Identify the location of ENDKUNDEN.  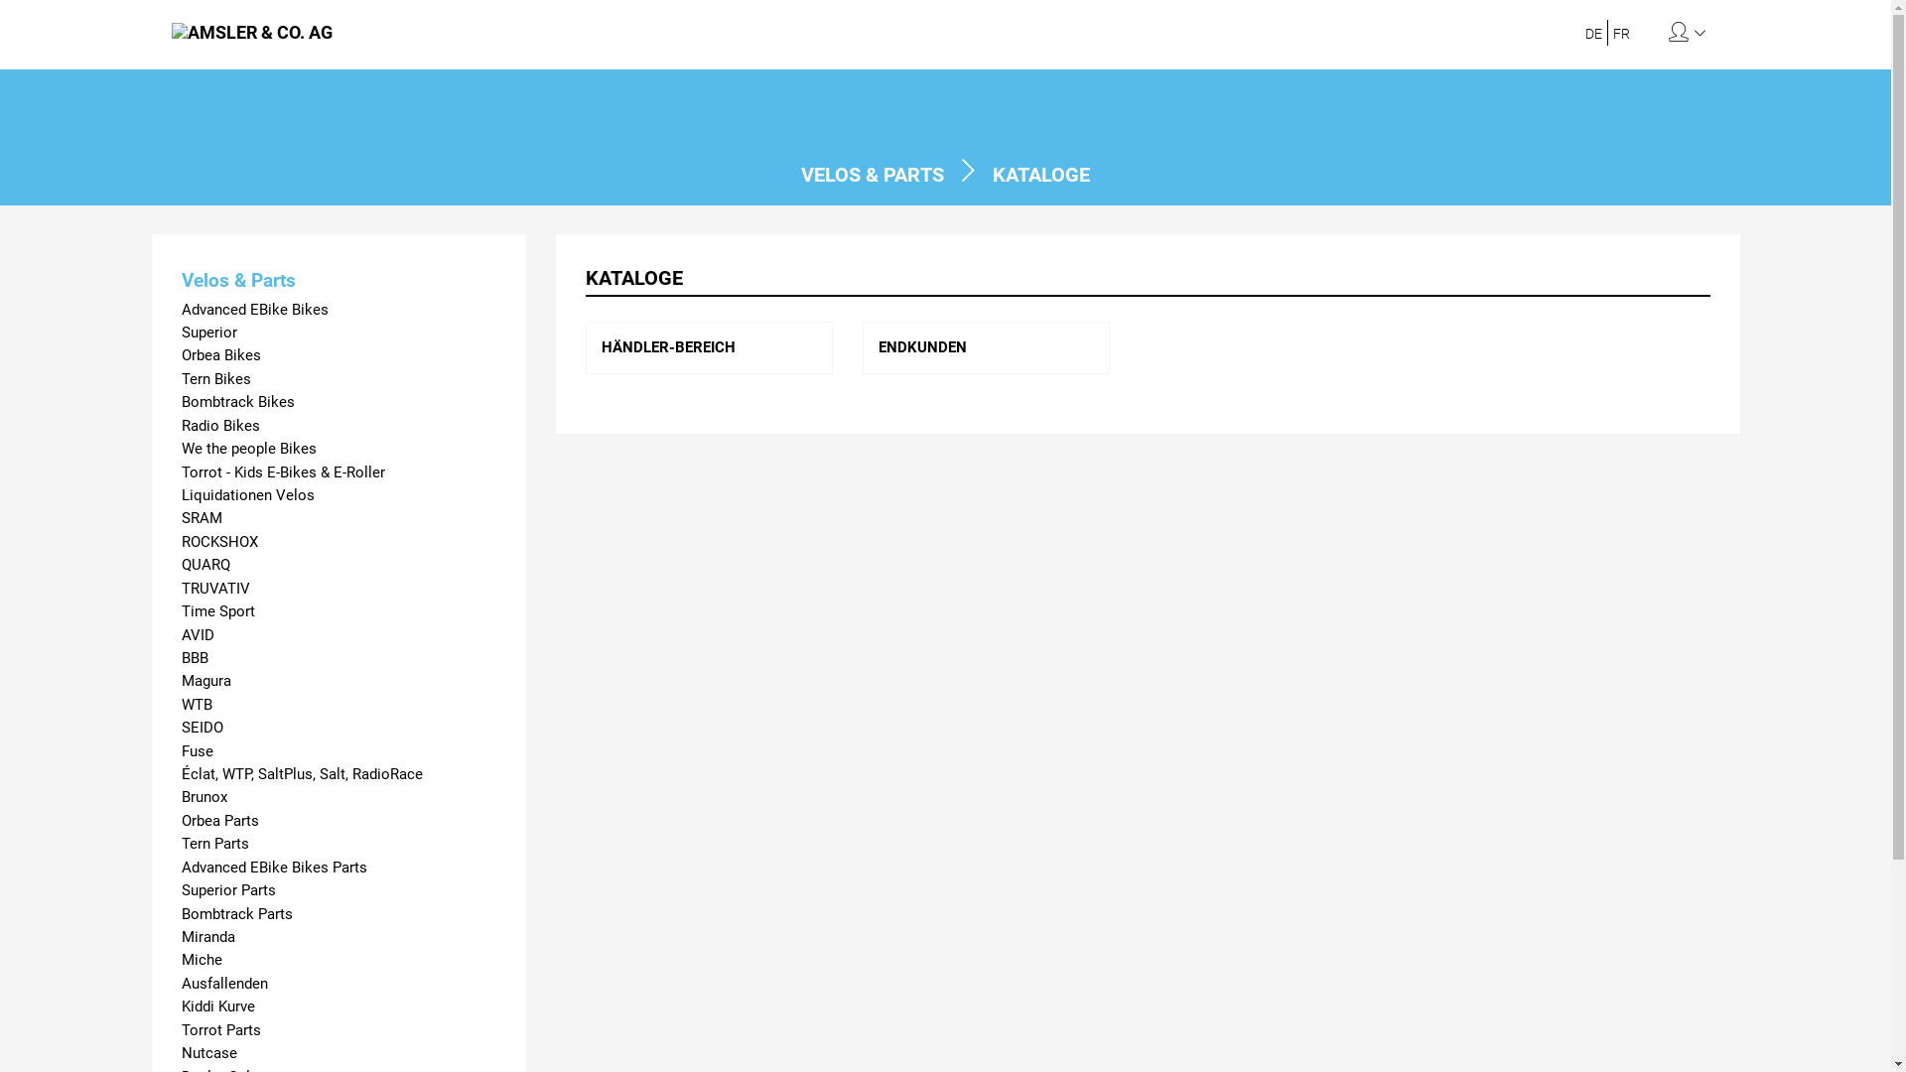
(923, 347).